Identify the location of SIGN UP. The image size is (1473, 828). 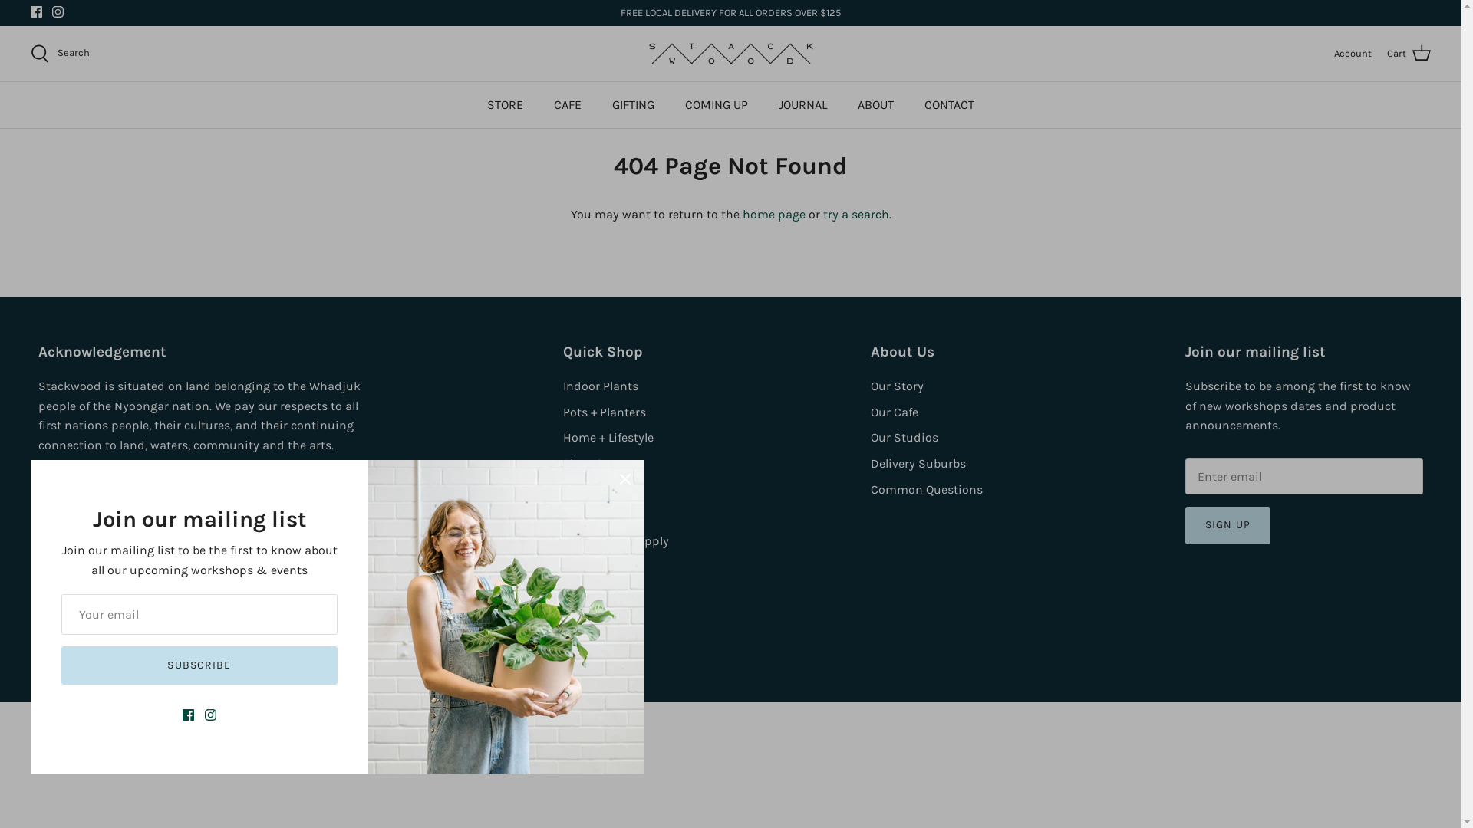
(1227, 526).